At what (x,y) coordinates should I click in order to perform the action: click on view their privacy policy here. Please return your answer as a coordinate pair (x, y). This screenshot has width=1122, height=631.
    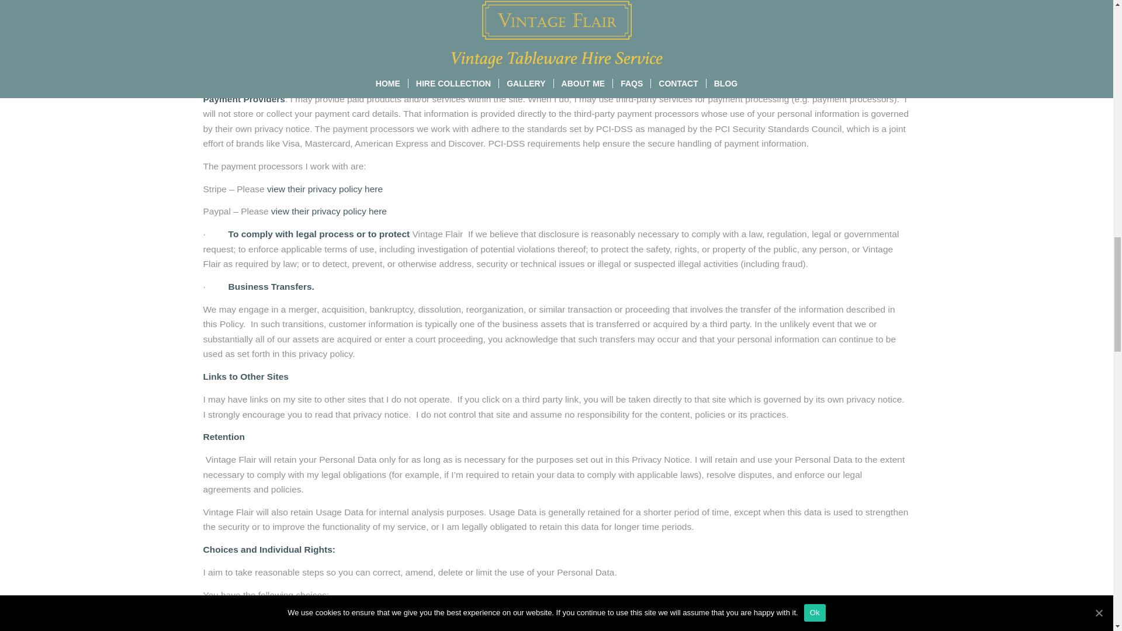
    Looking at the image, I should click on (329, 212).